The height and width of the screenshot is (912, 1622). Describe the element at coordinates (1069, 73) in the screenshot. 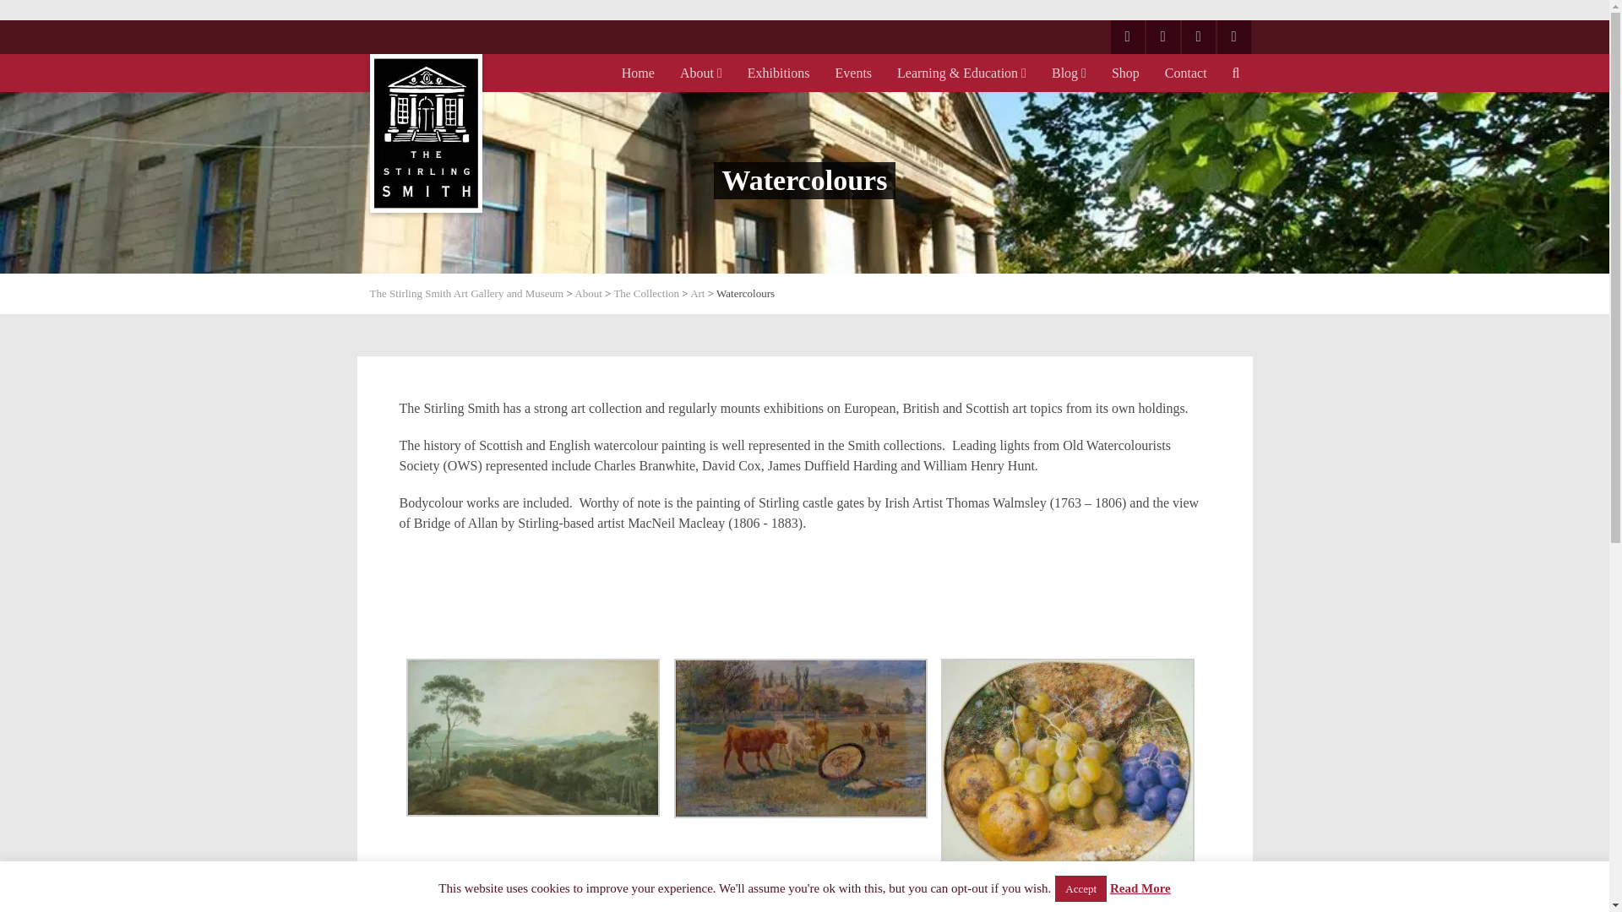

I see `Blog` at that location.